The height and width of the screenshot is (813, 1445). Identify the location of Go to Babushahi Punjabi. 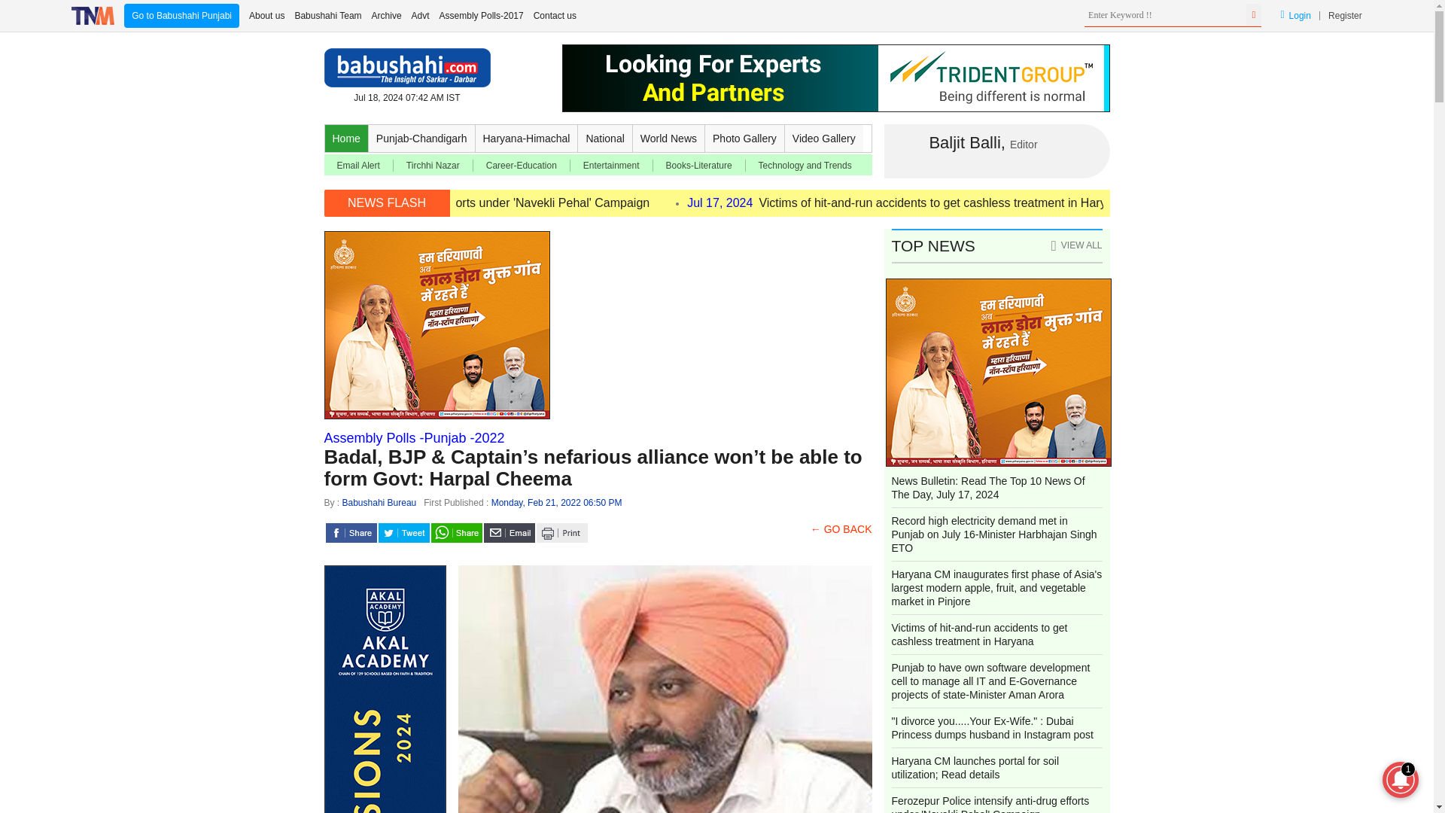
(182, 15).